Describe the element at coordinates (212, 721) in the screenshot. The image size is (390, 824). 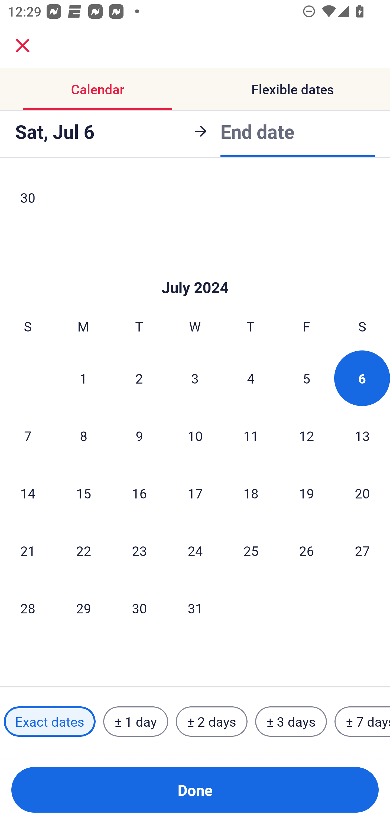
I see `± 2 days` at that location.